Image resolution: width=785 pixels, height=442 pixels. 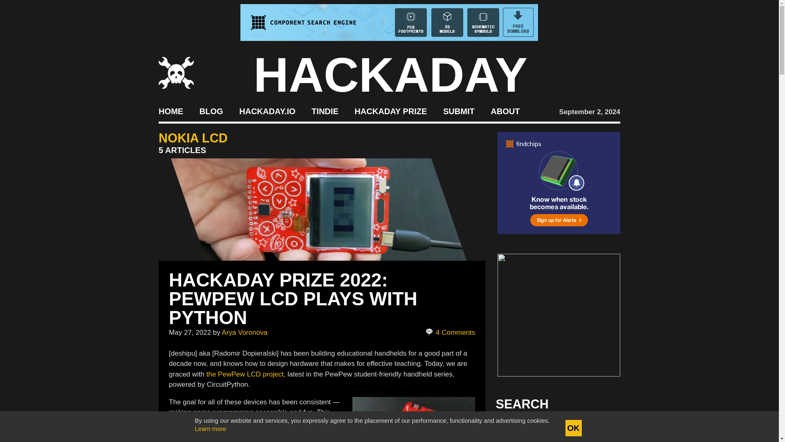 What do you see at coordinates (246, 374) in the screenshot?
I see `the PewPew LCD project,` at bounding box center [246, 374].